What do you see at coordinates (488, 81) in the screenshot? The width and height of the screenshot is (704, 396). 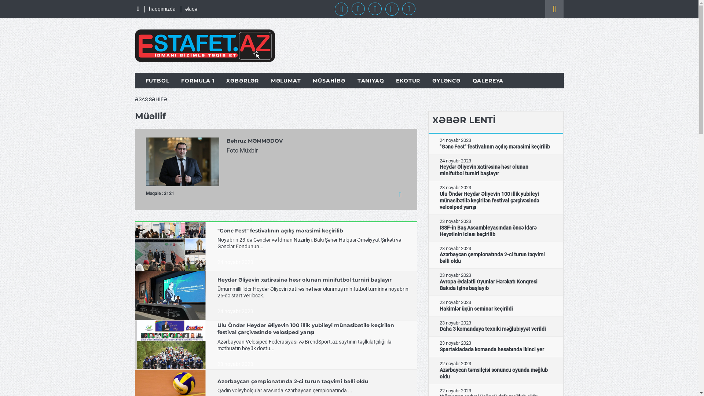 I see `QALEREYA` at bounding box center [488, 81].